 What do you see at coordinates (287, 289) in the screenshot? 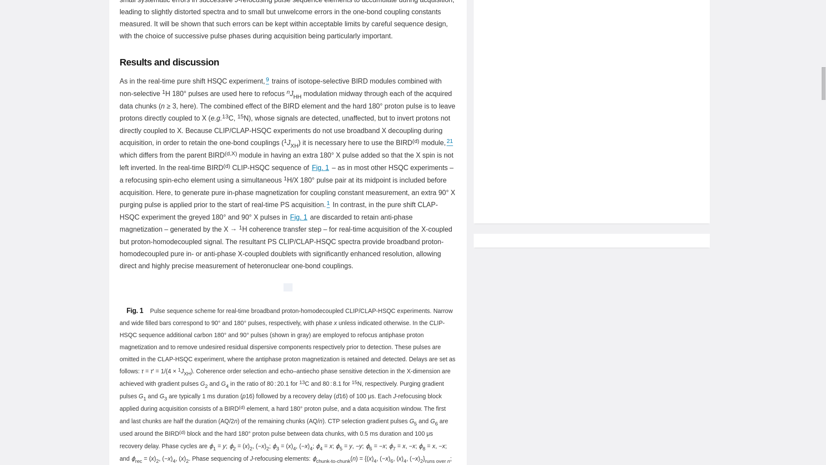
I see `Select to open image in new window` at bounding box center [287, 289].